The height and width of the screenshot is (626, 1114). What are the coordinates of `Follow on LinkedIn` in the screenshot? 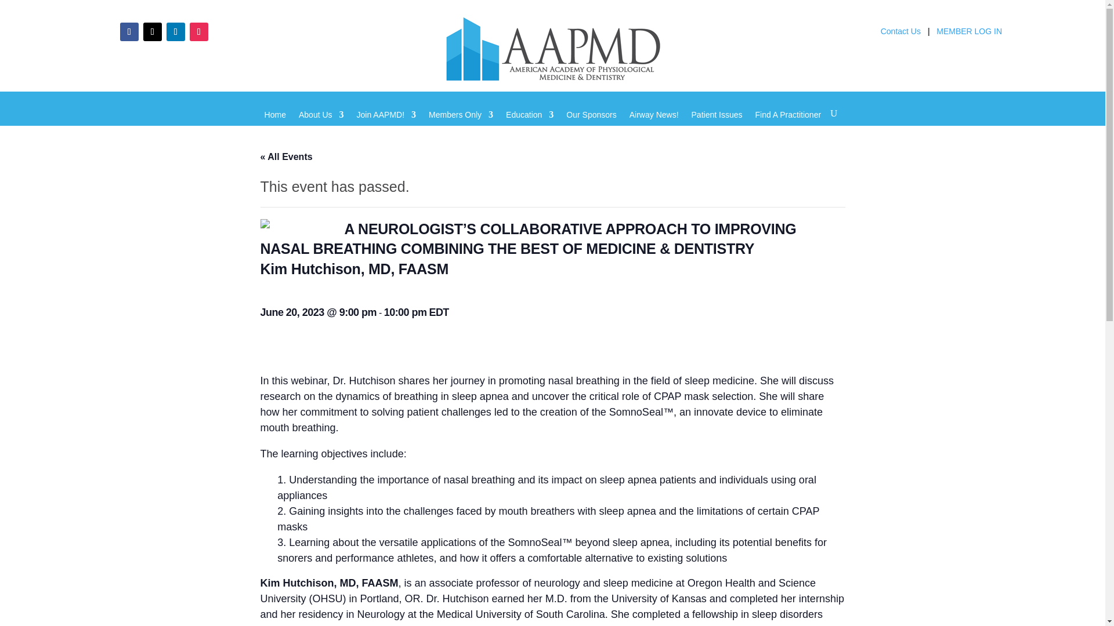 It's located at (175, 31).